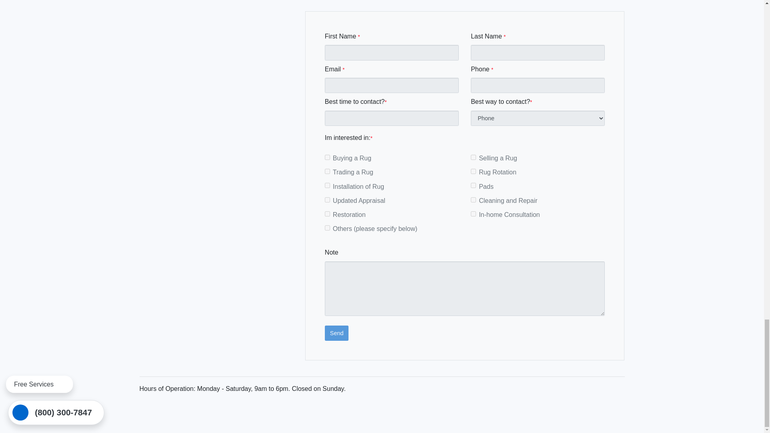  What do you see at coordinates (473, 157) in the screenshot?
I see `Selling a Rug` at bounding box center [473, 157].